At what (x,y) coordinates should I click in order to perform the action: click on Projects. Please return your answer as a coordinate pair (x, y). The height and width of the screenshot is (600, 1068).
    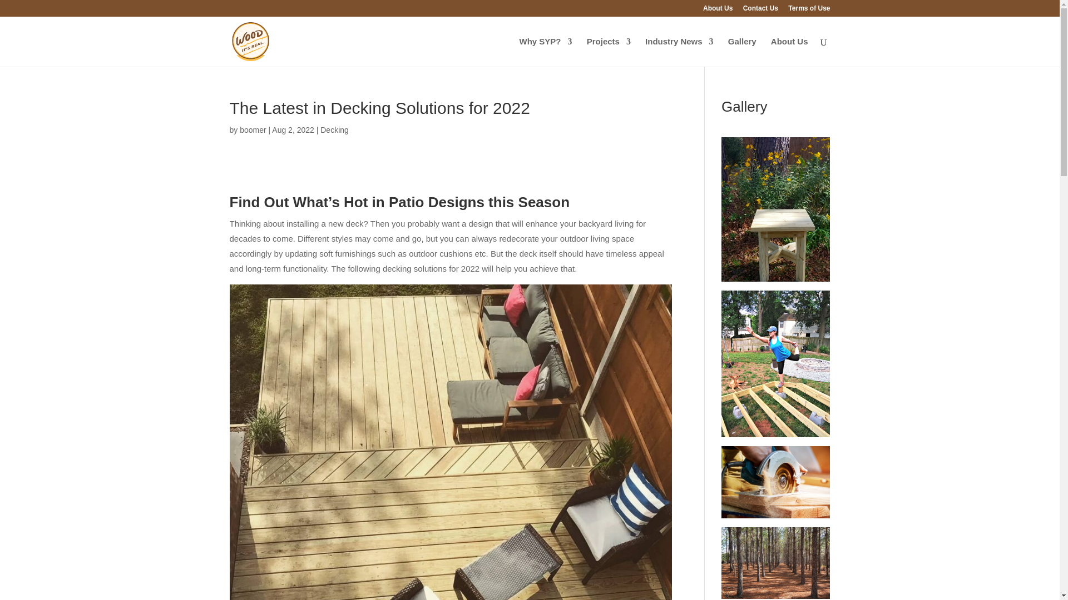
    Looking at the image, I should click on (609, 52).